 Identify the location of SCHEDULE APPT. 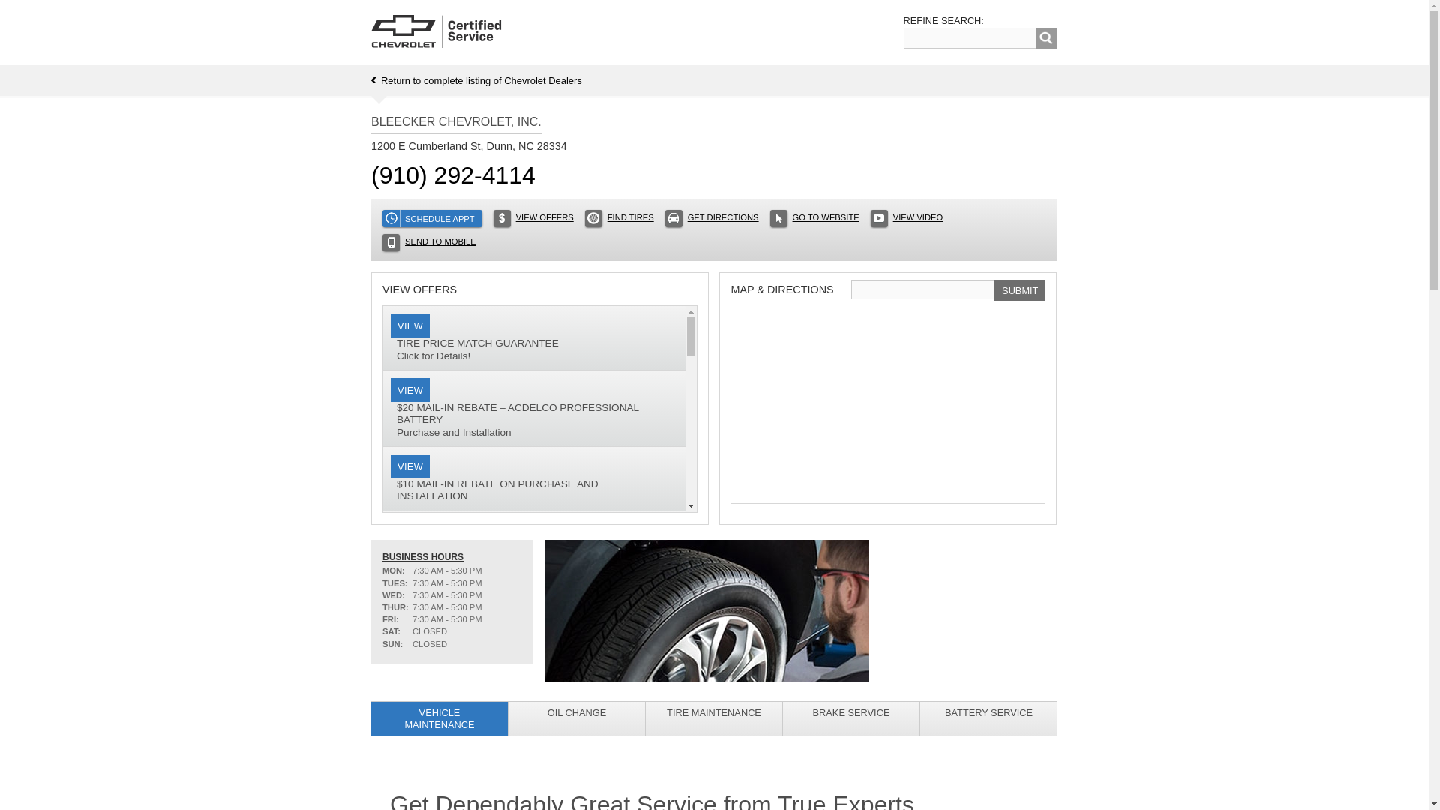
(970, 37).